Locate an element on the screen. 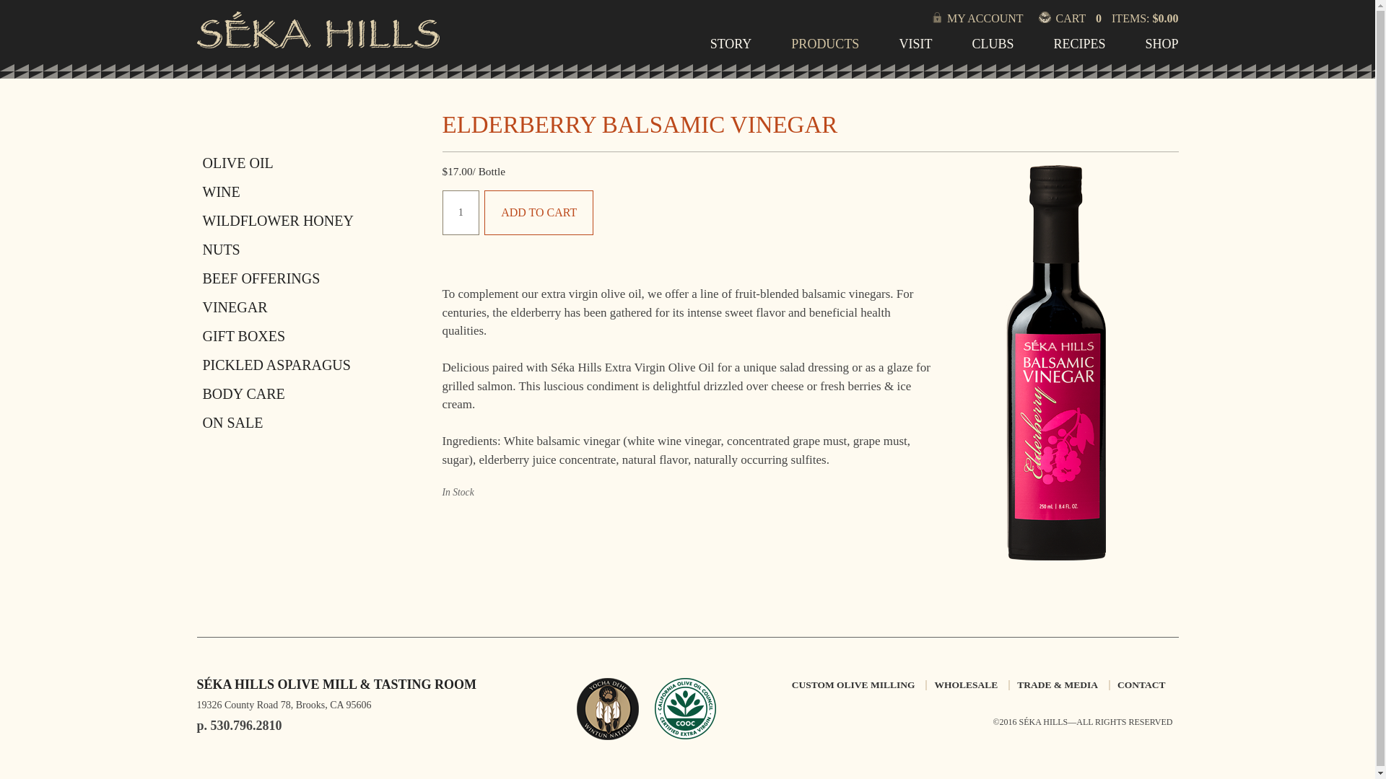  RECIPES is located at coordinates (1078, 48).